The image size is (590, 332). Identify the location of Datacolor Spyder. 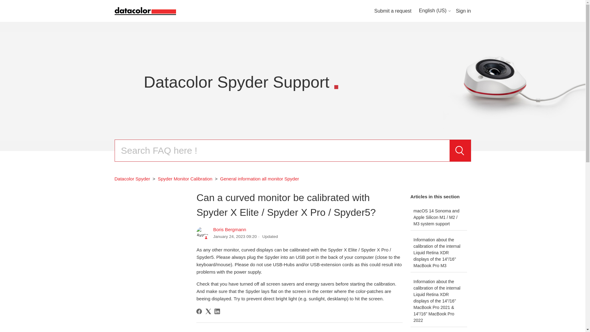
(132, 179).